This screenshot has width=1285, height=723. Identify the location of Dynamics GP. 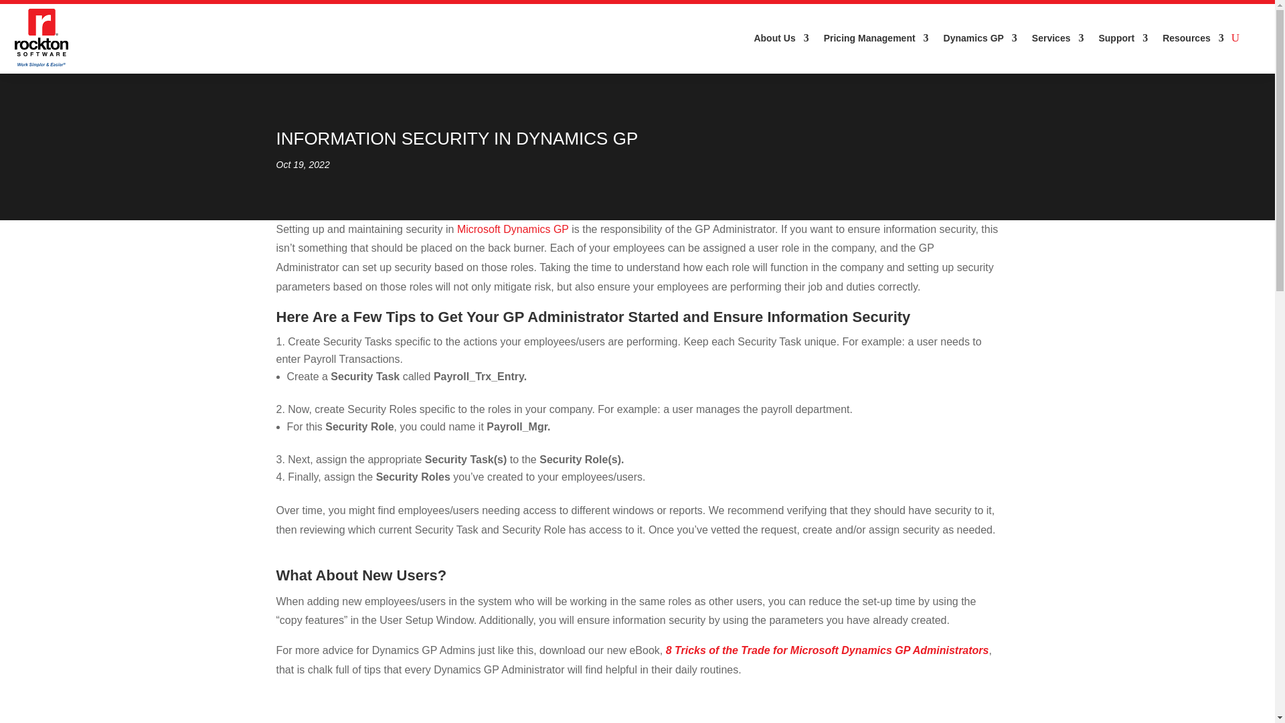
(980, 37).